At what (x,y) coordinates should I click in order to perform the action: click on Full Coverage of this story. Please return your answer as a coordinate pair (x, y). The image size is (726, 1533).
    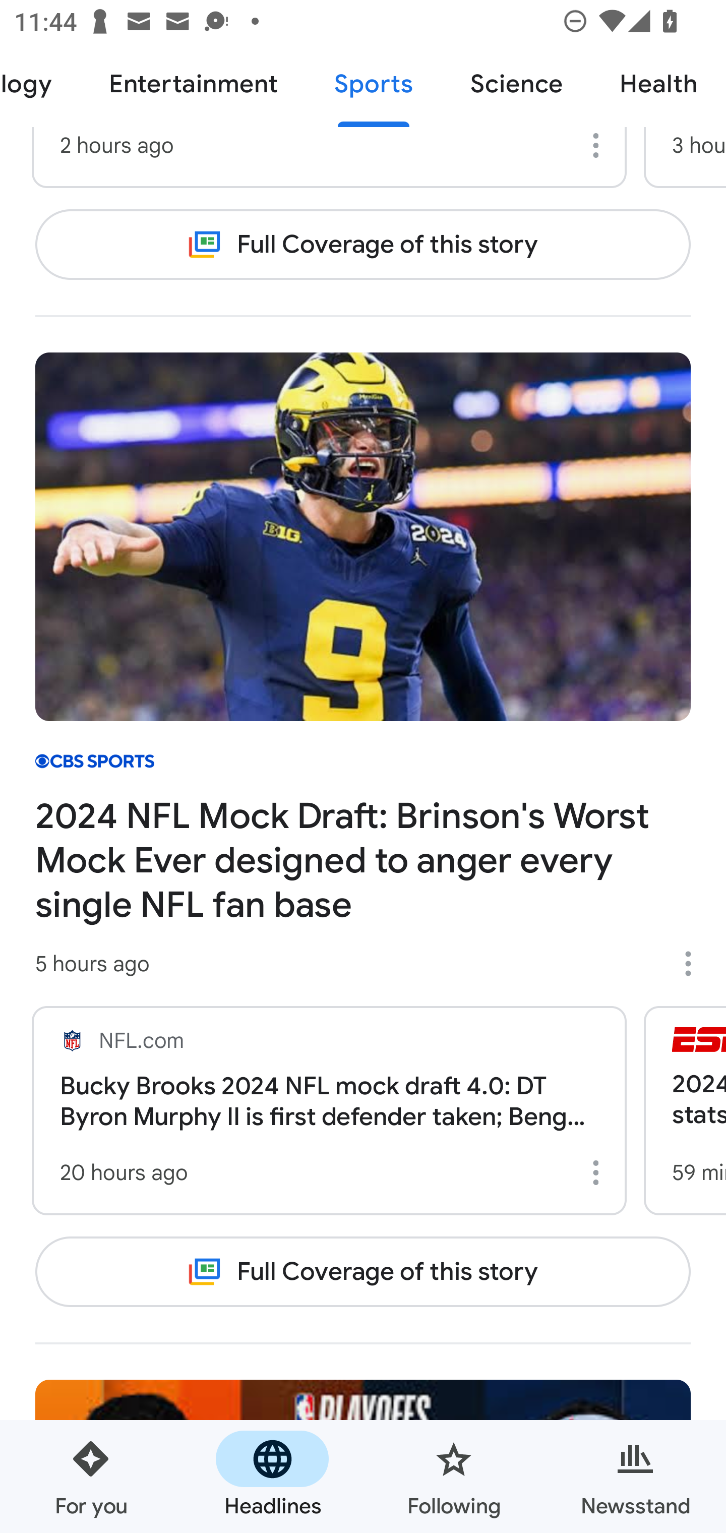
    Looking at the image, I should click on (363, 1272).